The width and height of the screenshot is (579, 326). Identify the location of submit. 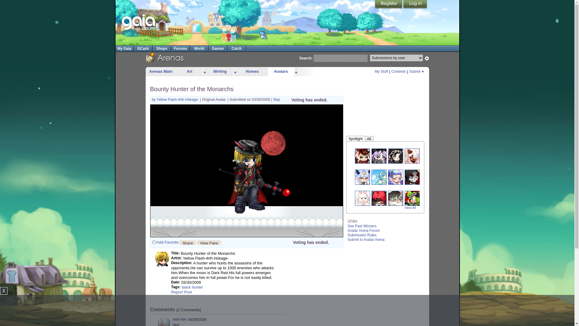
(427, 58).